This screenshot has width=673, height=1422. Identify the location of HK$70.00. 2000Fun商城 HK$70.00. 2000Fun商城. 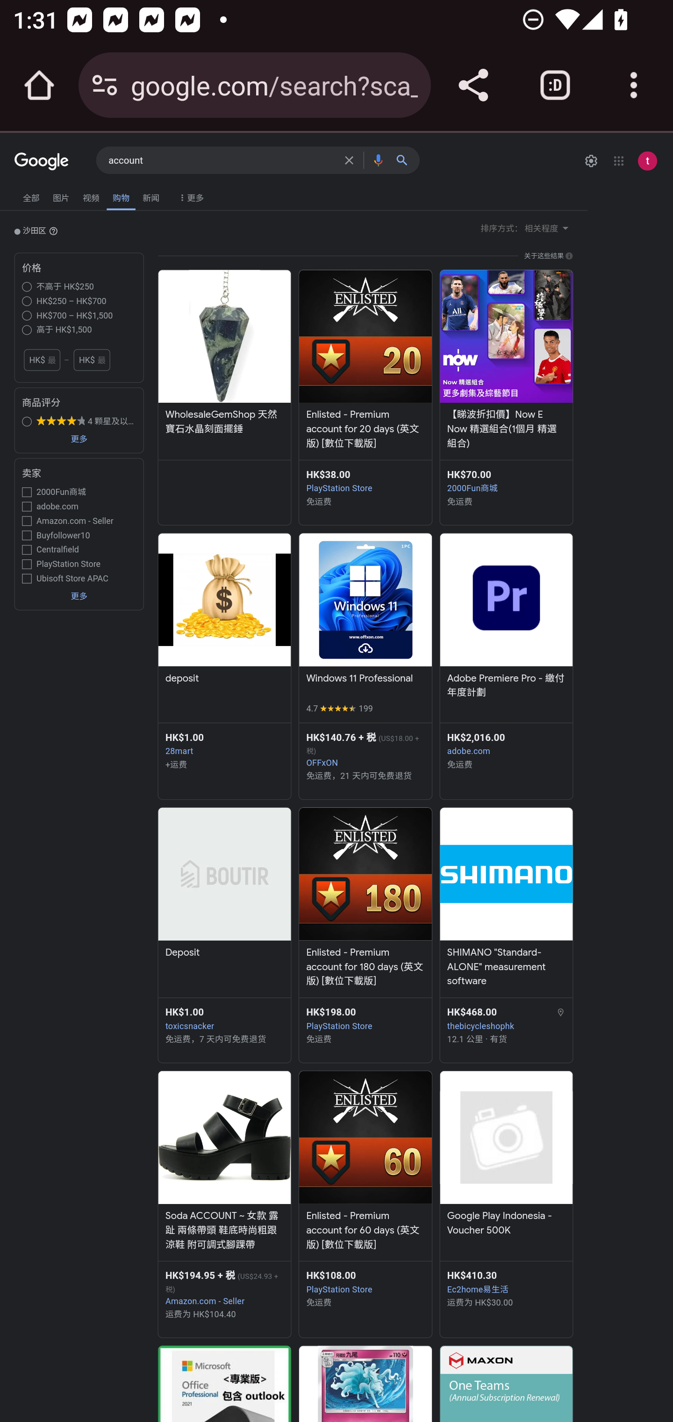
(506, 480).